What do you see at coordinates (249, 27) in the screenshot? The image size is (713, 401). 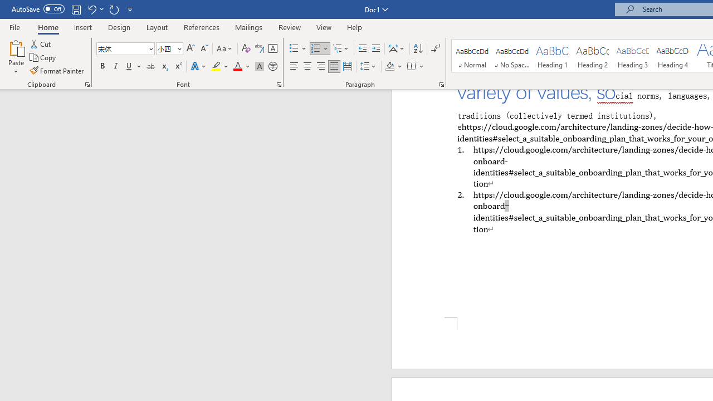 I see `Mailings` at bounding box center [249, 27].